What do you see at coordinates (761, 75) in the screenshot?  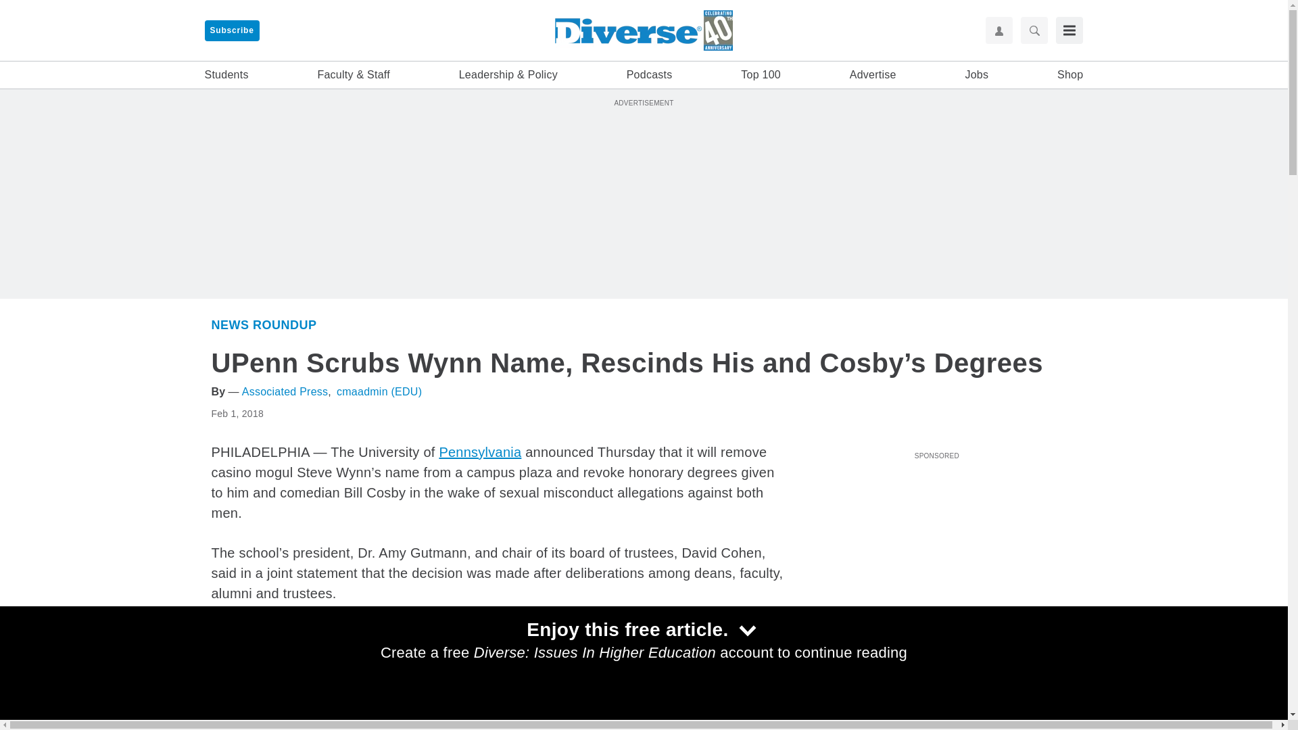 I see `Top 100` at bounding box center [761, 75].